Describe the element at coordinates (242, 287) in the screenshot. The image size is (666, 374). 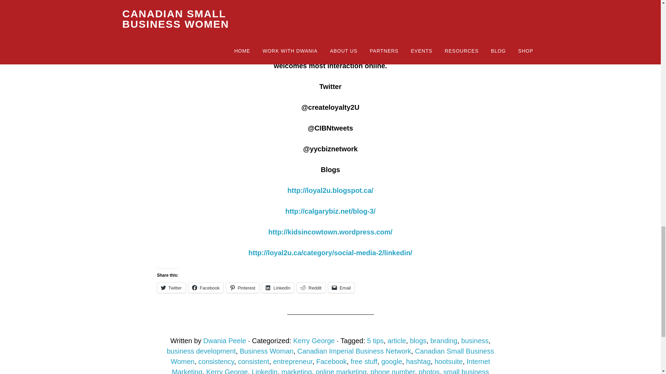
I see `Pinterest` at that location.